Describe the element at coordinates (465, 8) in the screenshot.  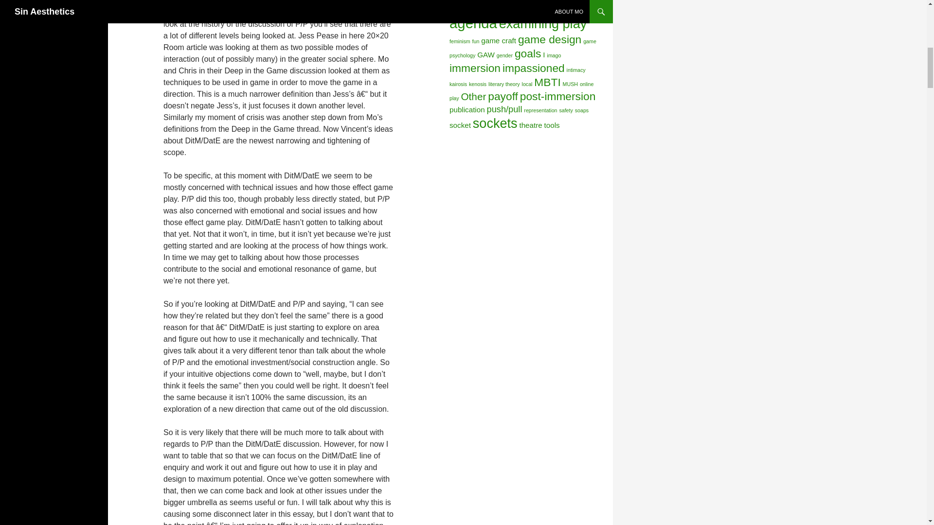
I see `demographics` at that location.